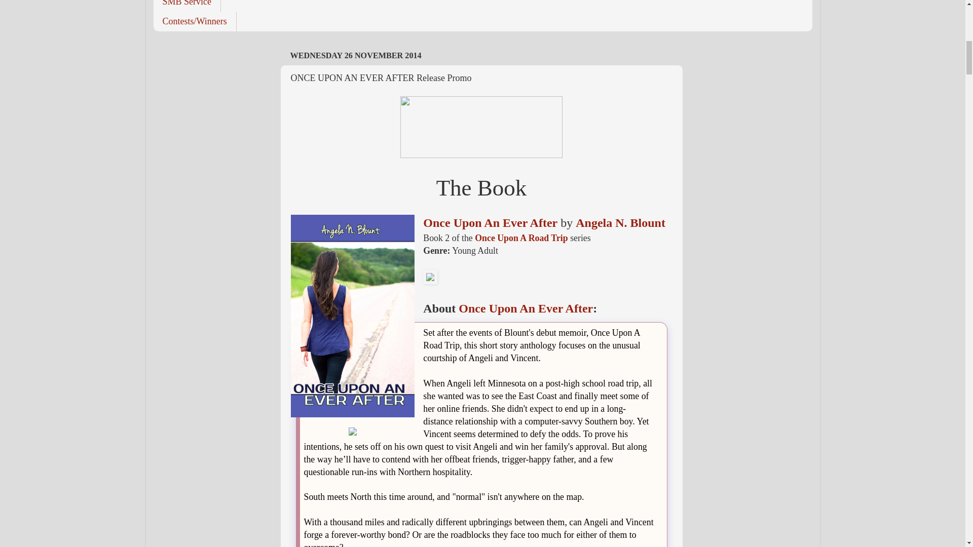  Describe the element at coordinates (620, 222) in the screenshot. I see `Angela N. Blount` at that location.